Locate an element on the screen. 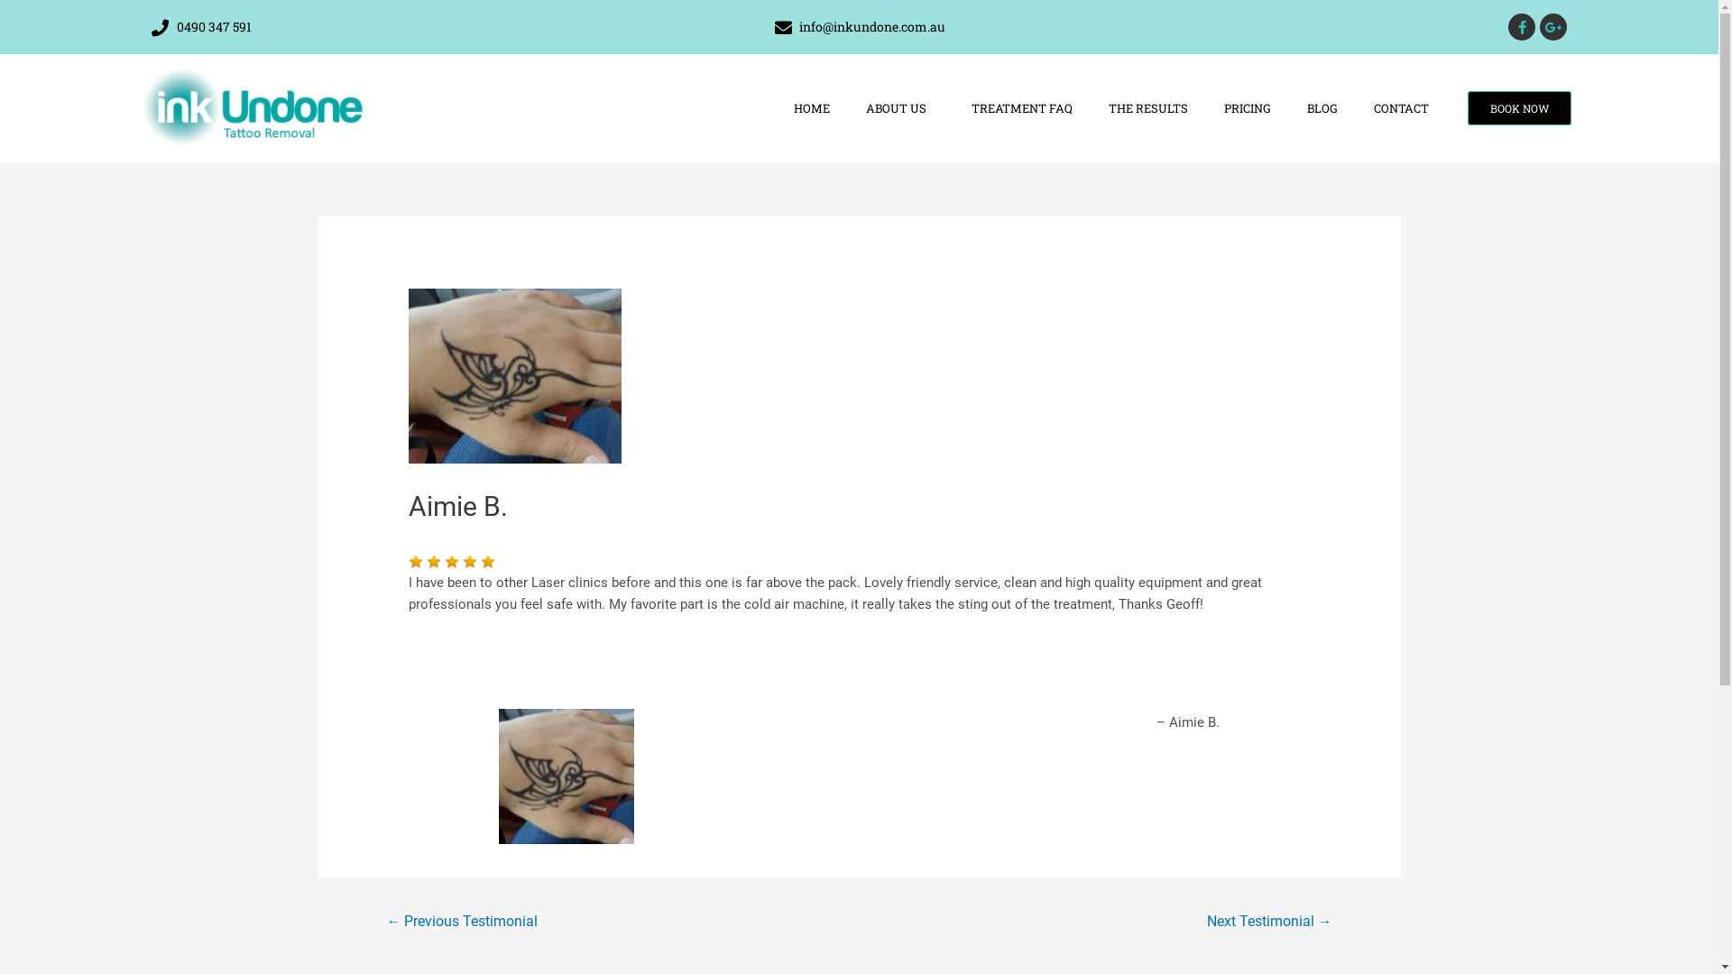 This screenshot has height=974, width=1732. THE RESULTS is located at coordinates (1148, 108).